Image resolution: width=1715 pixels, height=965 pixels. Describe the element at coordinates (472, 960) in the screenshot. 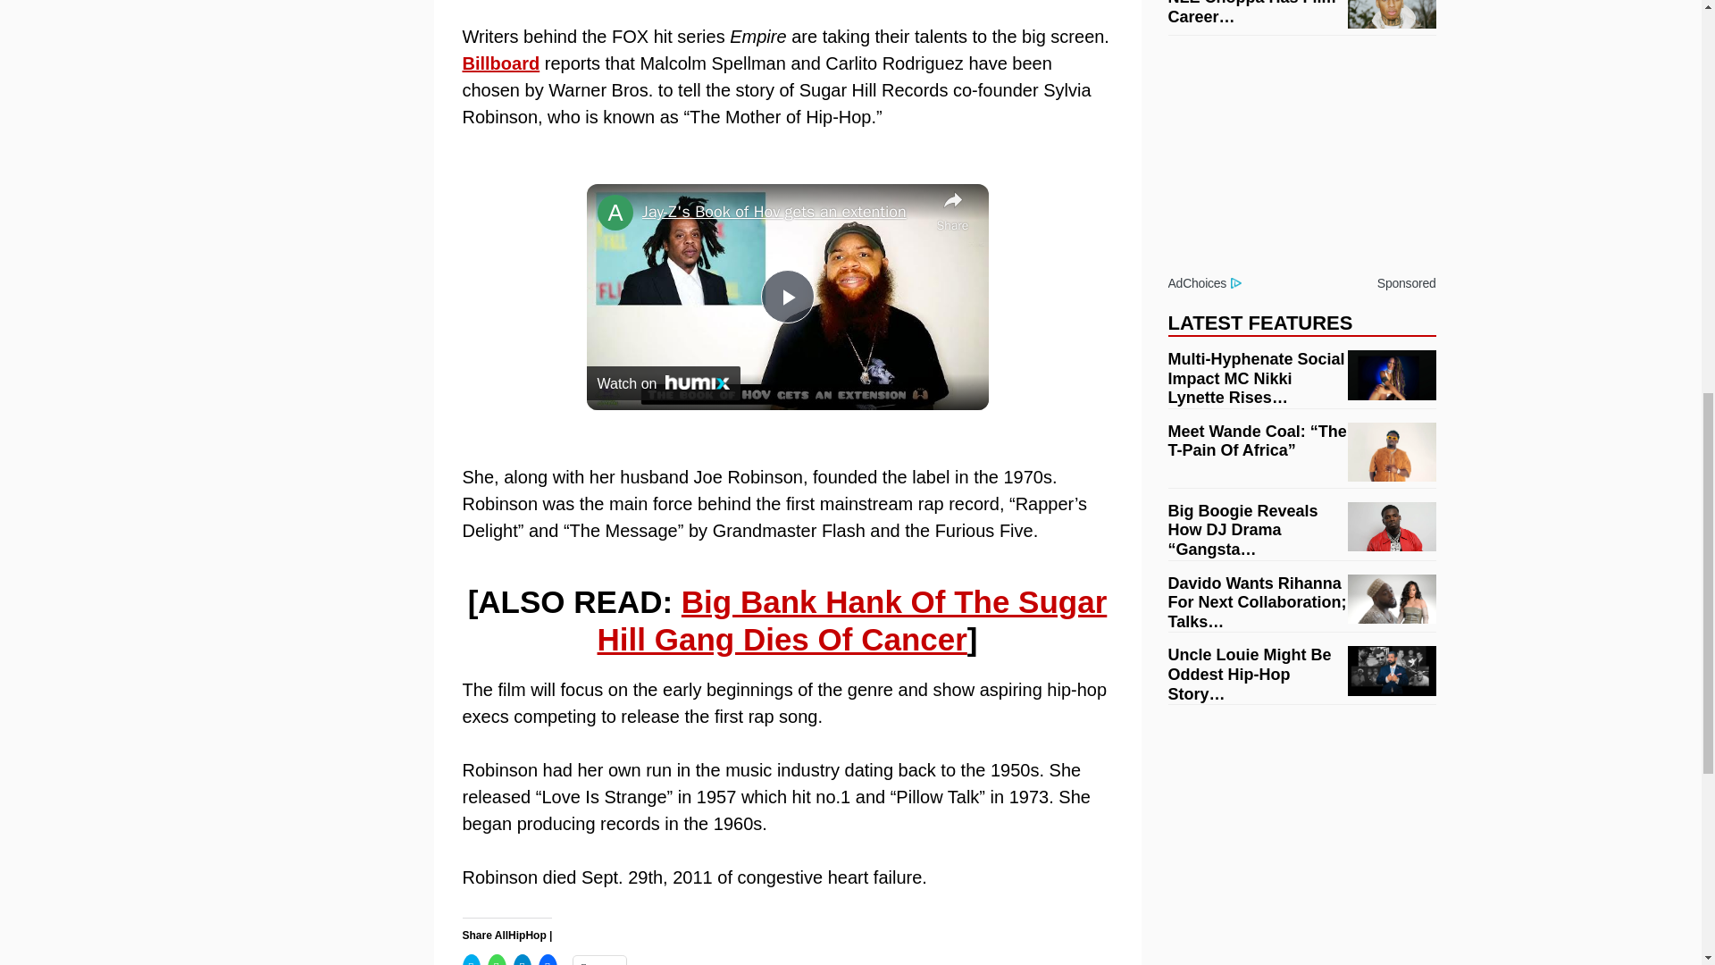

I see `Click to share on Twitter` at that location.